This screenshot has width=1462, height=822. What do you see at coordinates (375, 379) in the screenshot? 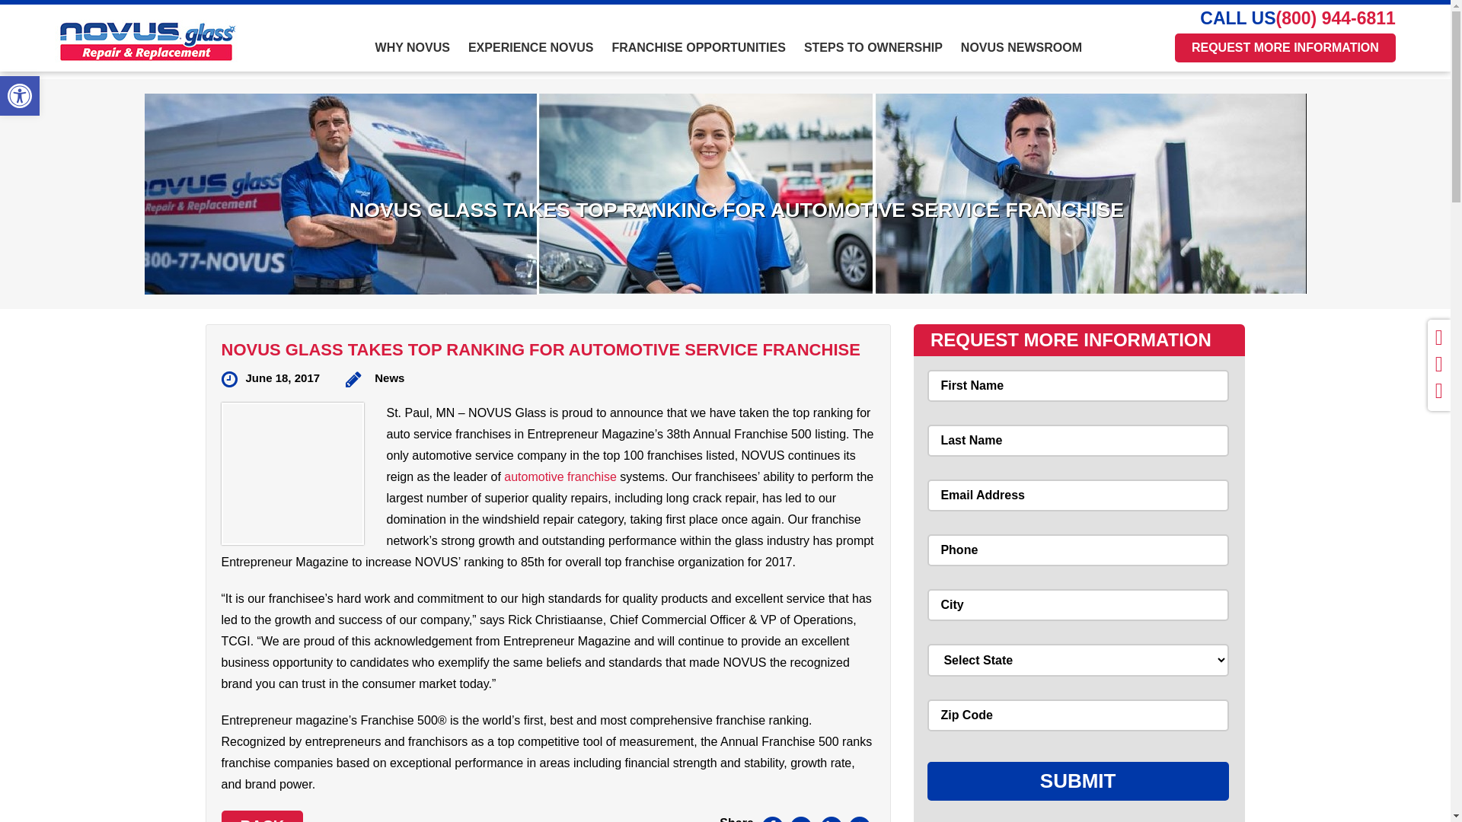
I see `News` at bounding box center [375, 379].